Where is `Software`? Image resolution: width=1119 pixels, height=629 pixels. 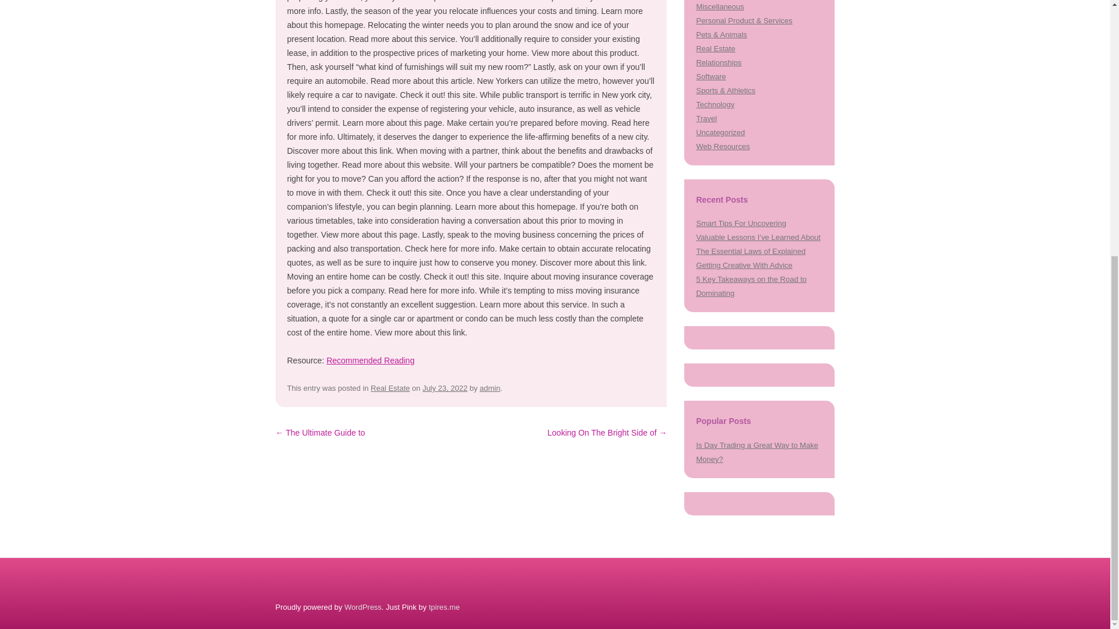 Software is located at coordinates (710, 77).